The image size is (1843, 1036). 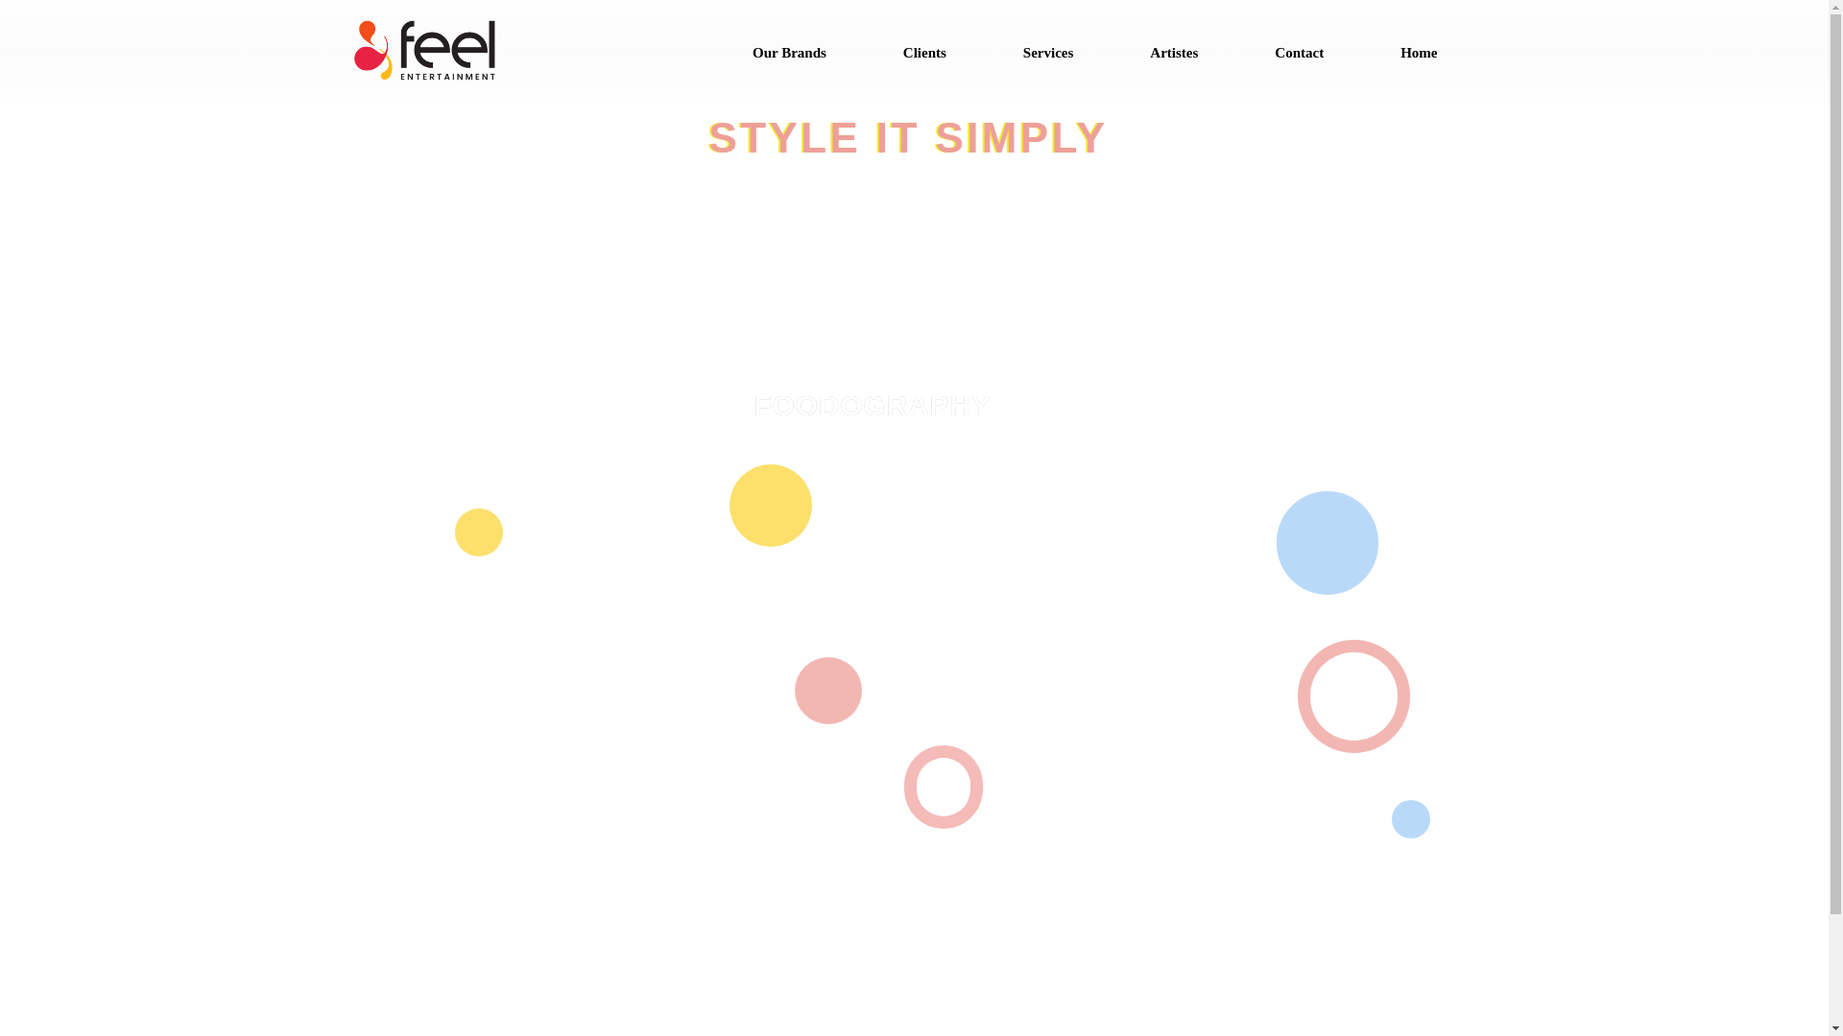 I want to click on Clients, so click(x=827, y=1032).